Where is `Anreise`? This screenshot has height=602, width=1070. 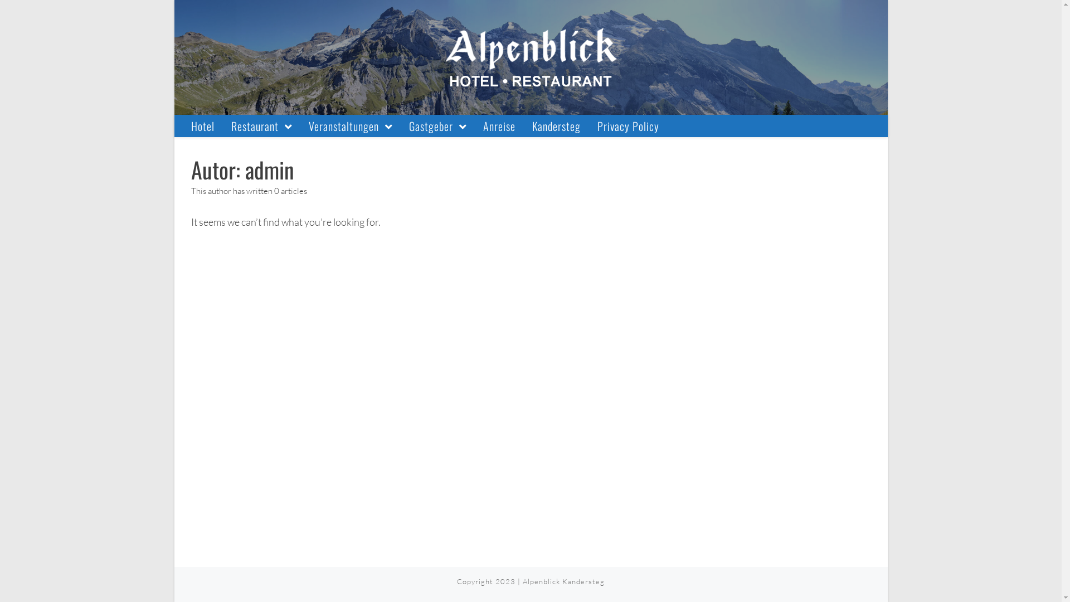
Anreise is located at coordinates (499, 126).